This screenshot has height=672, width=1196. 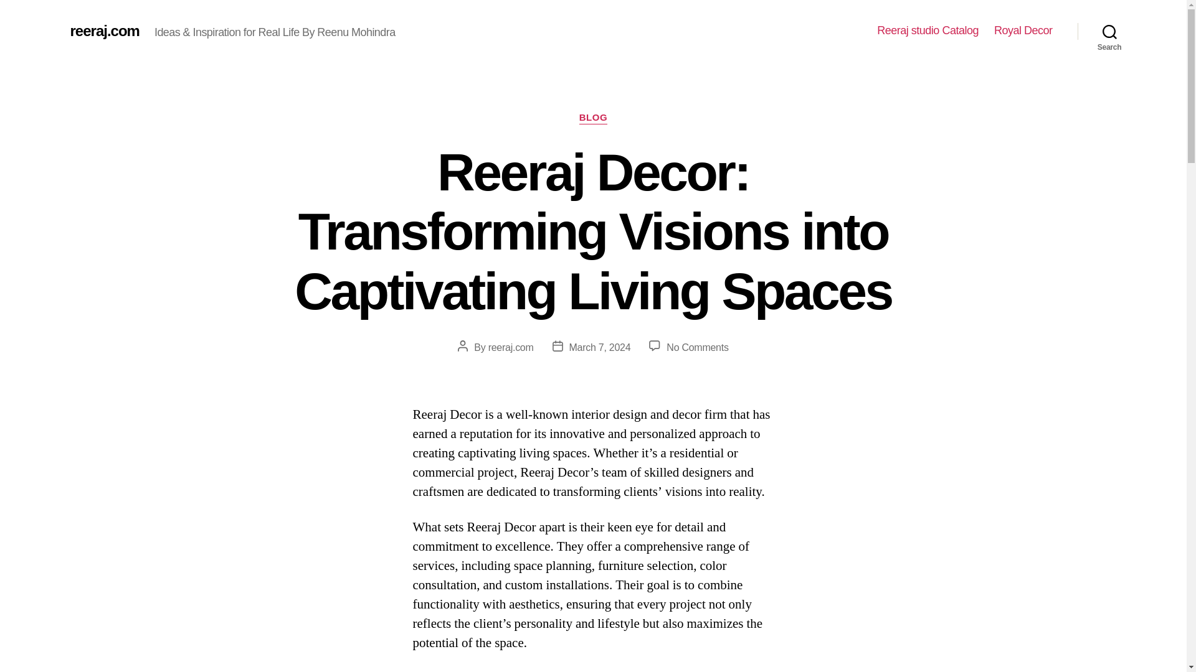 What do you see at coordinates (1023, 30) in the screenshot?
I see `Royal Decor` at bounding box center [1023, 30].